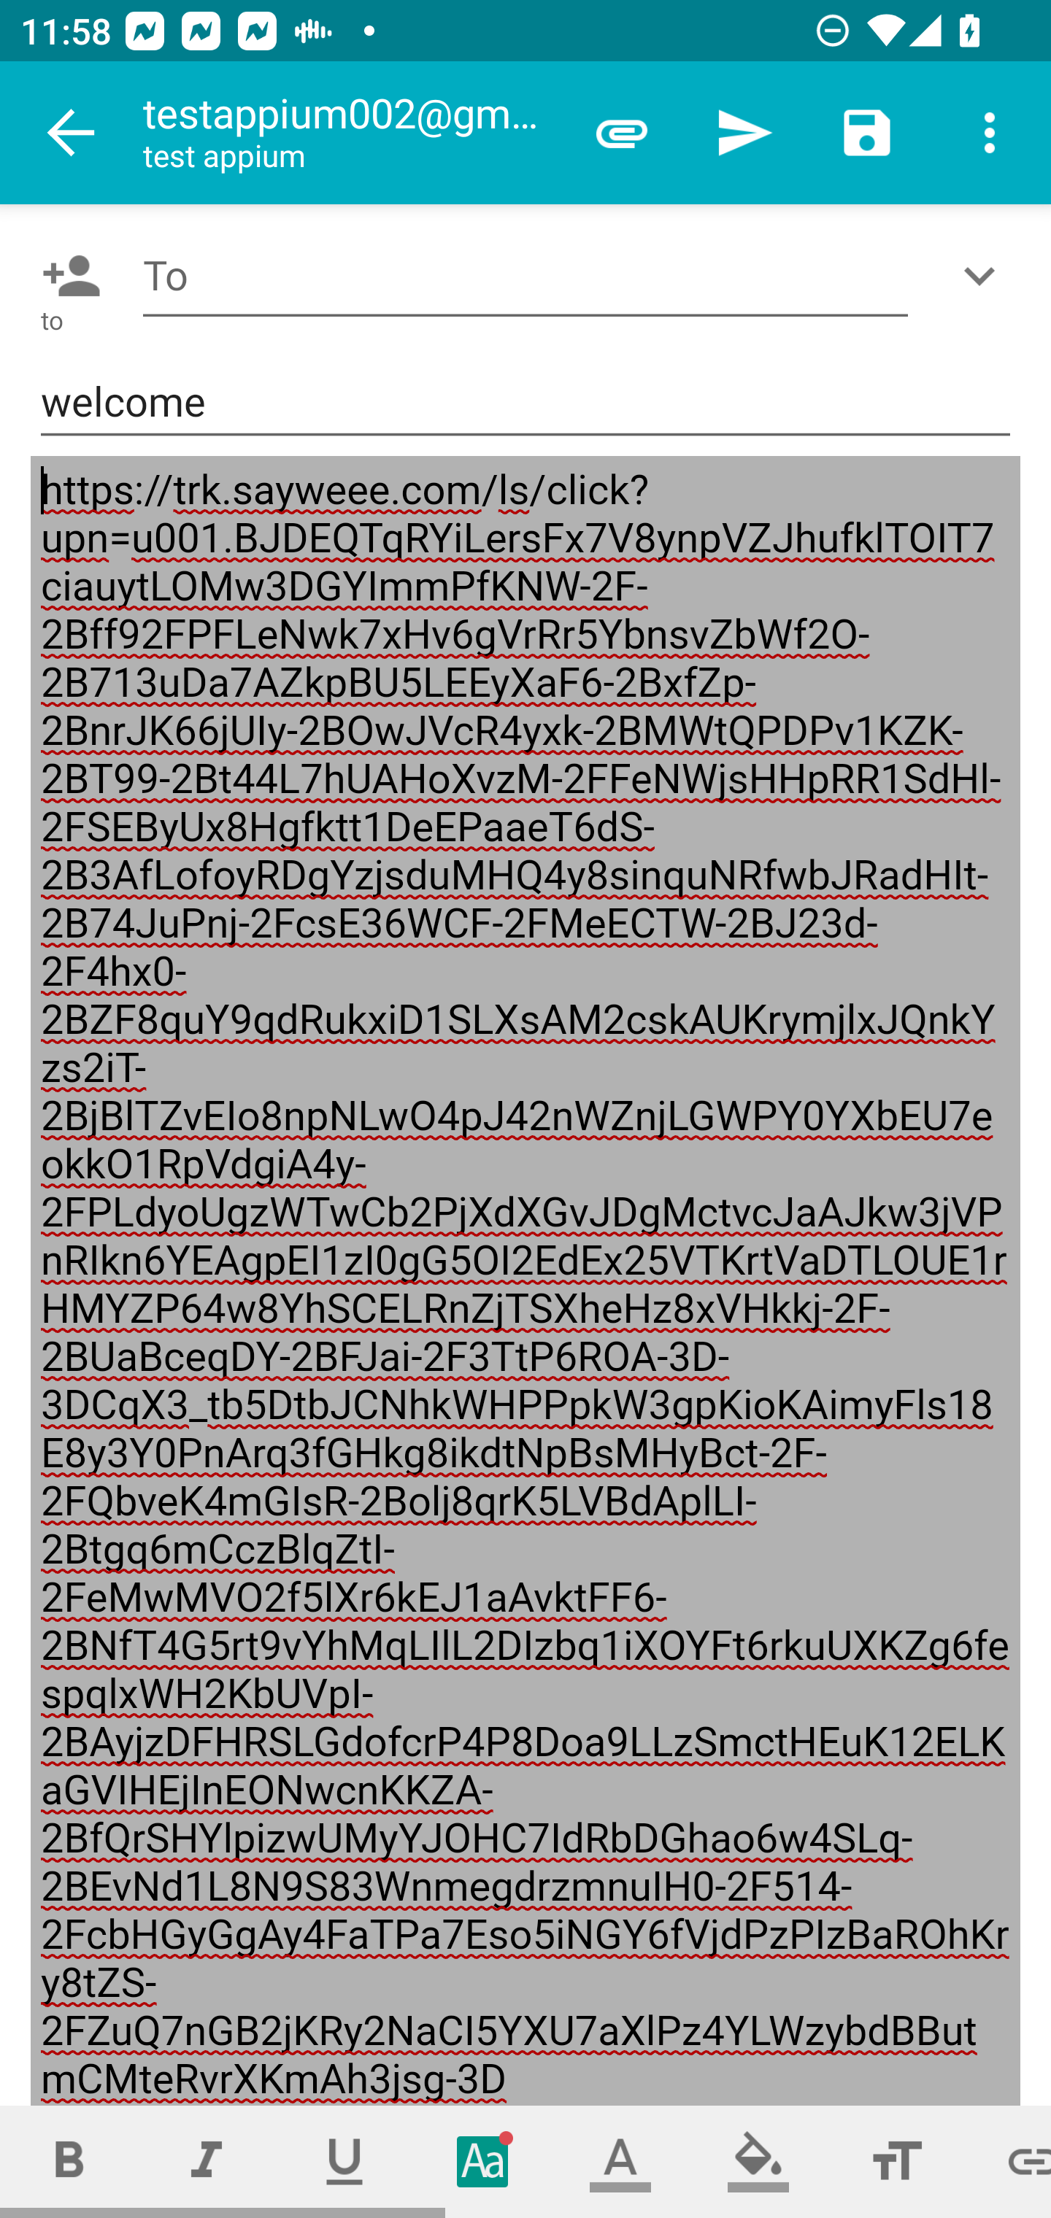 This screenshot has width=1051, height=2218. What do you see at coordinates (758, 2161) in the screenshot?
I see `Fill color` at bounding box center [758, 2161].